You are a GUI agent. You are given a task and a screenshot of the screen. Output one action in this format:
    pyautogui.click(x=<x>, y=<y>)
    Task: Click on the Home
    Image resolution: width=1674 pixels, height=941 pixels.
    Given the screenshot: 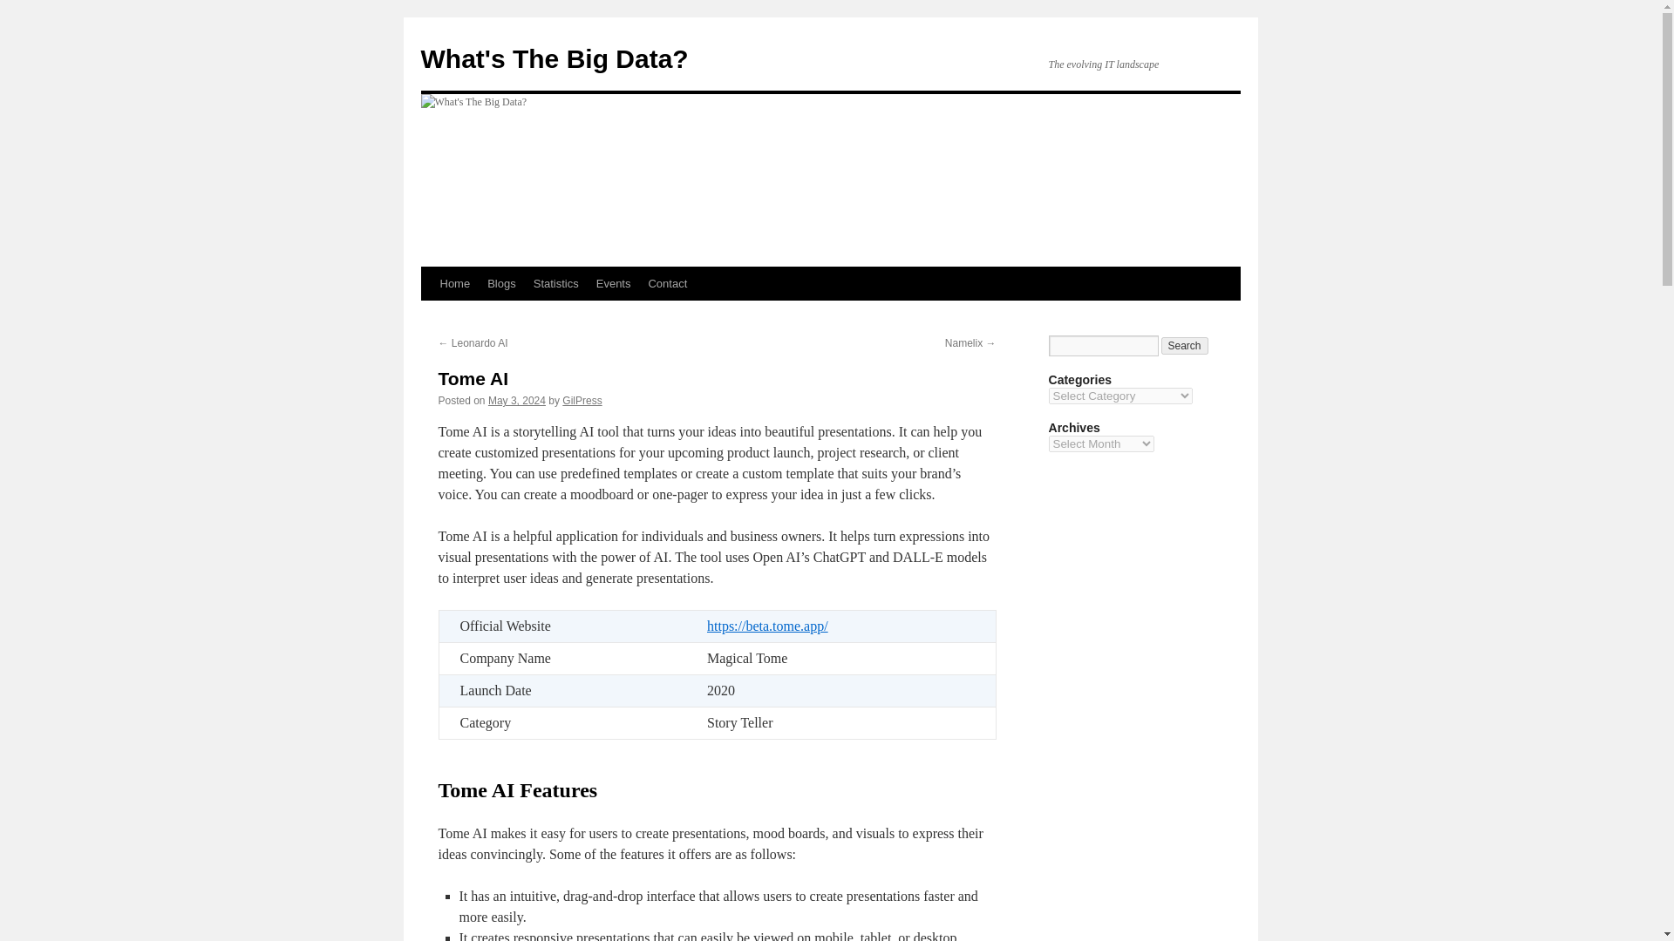 What is the action you would take?
    pyautogui.click(x=454, y=283)
    